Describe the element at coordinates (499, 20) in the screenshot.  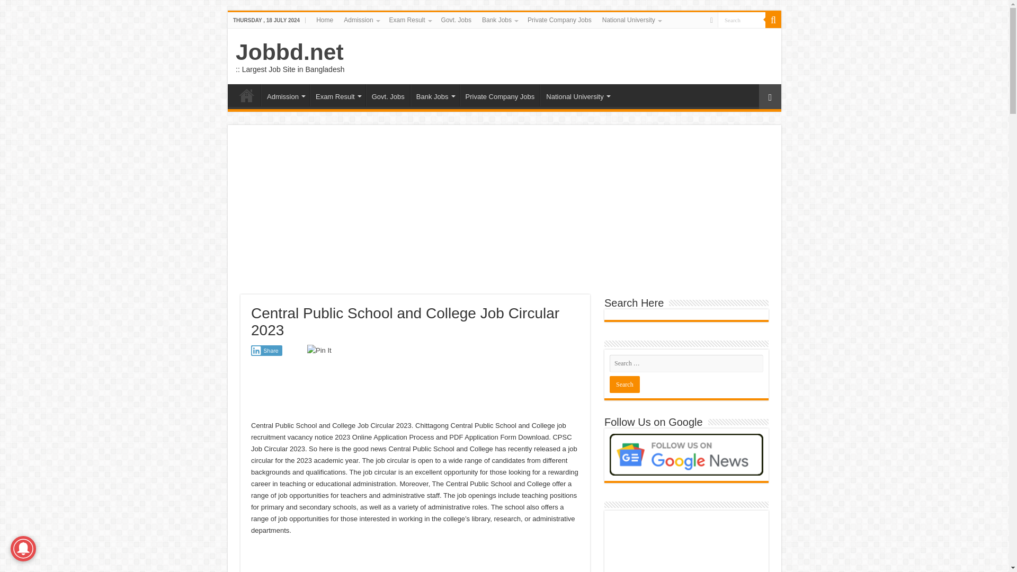
I see `Bank Jobs` at that location.